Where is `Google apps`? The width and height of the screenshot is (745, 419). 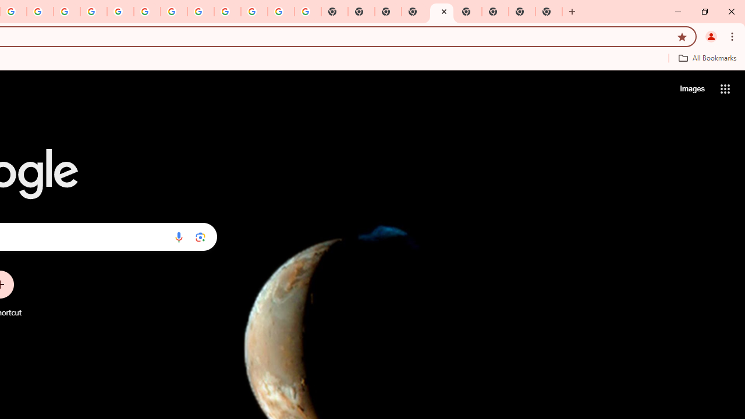 Google apps is located at coordinates (725, 88).